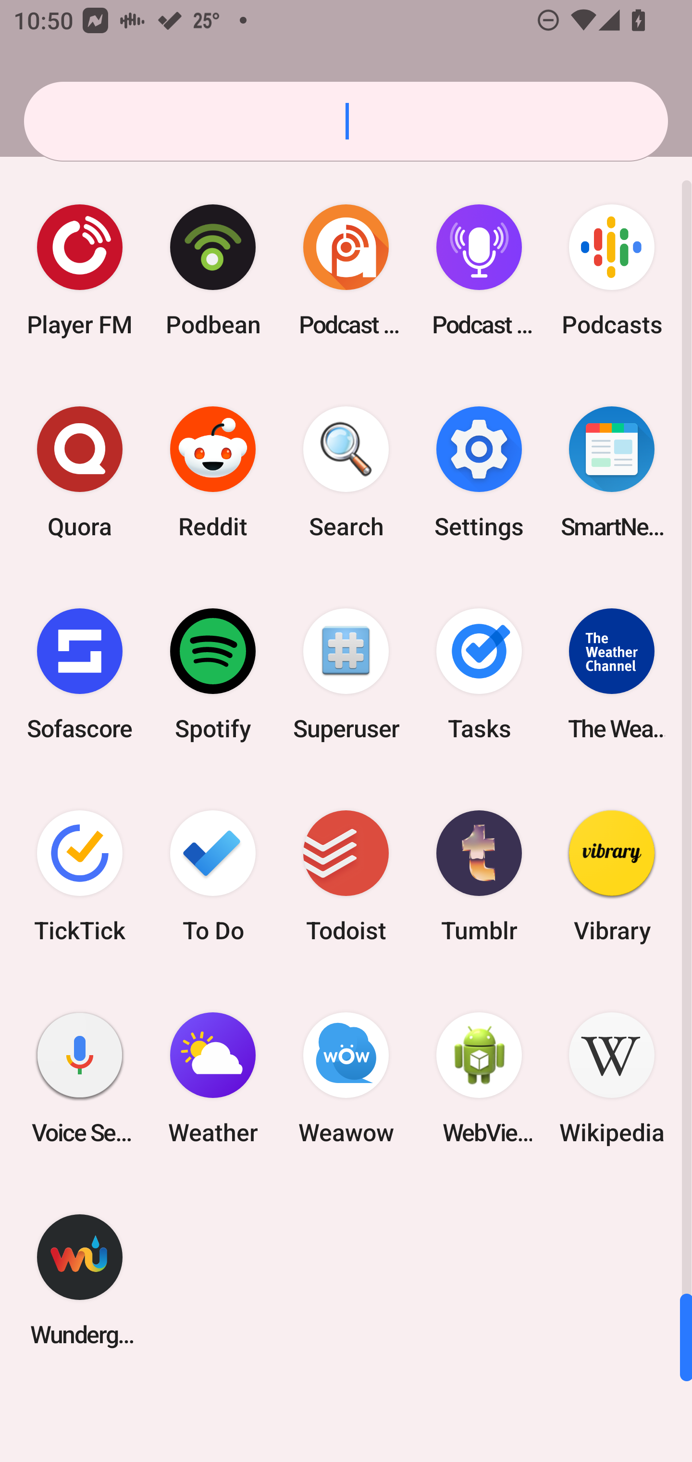 The height and width of the screenshot is (1462, 692). Describe the element at coordinates (213, 875) in the screenshot. I see `To Do` at that location.